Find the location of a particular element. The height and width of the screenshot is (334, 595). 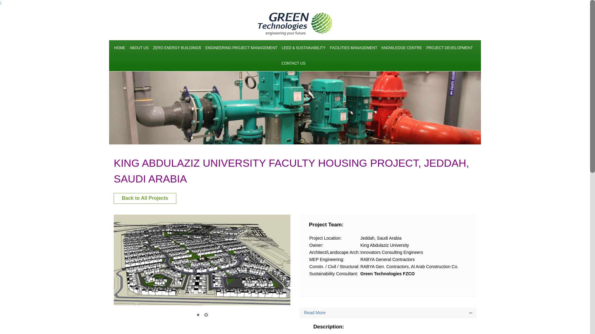

2 is located at coordinates (206, 315).